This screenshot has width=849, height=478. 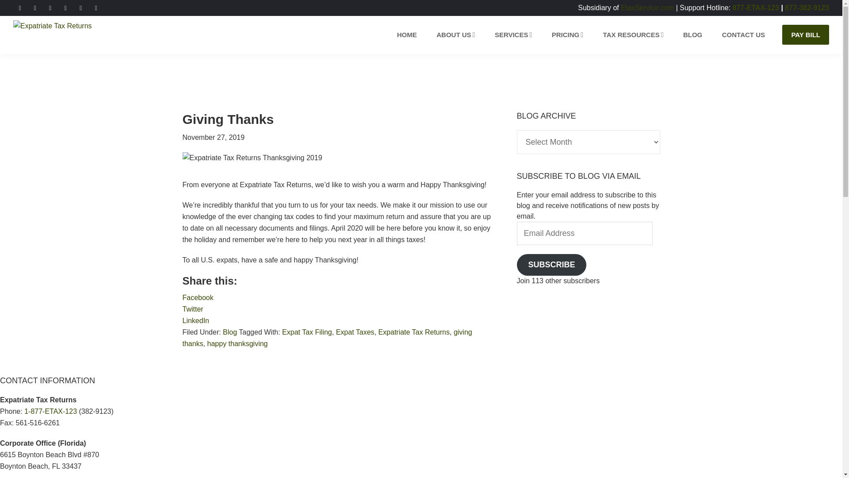 I want to click on Twitter, so click(x=34, y=7).